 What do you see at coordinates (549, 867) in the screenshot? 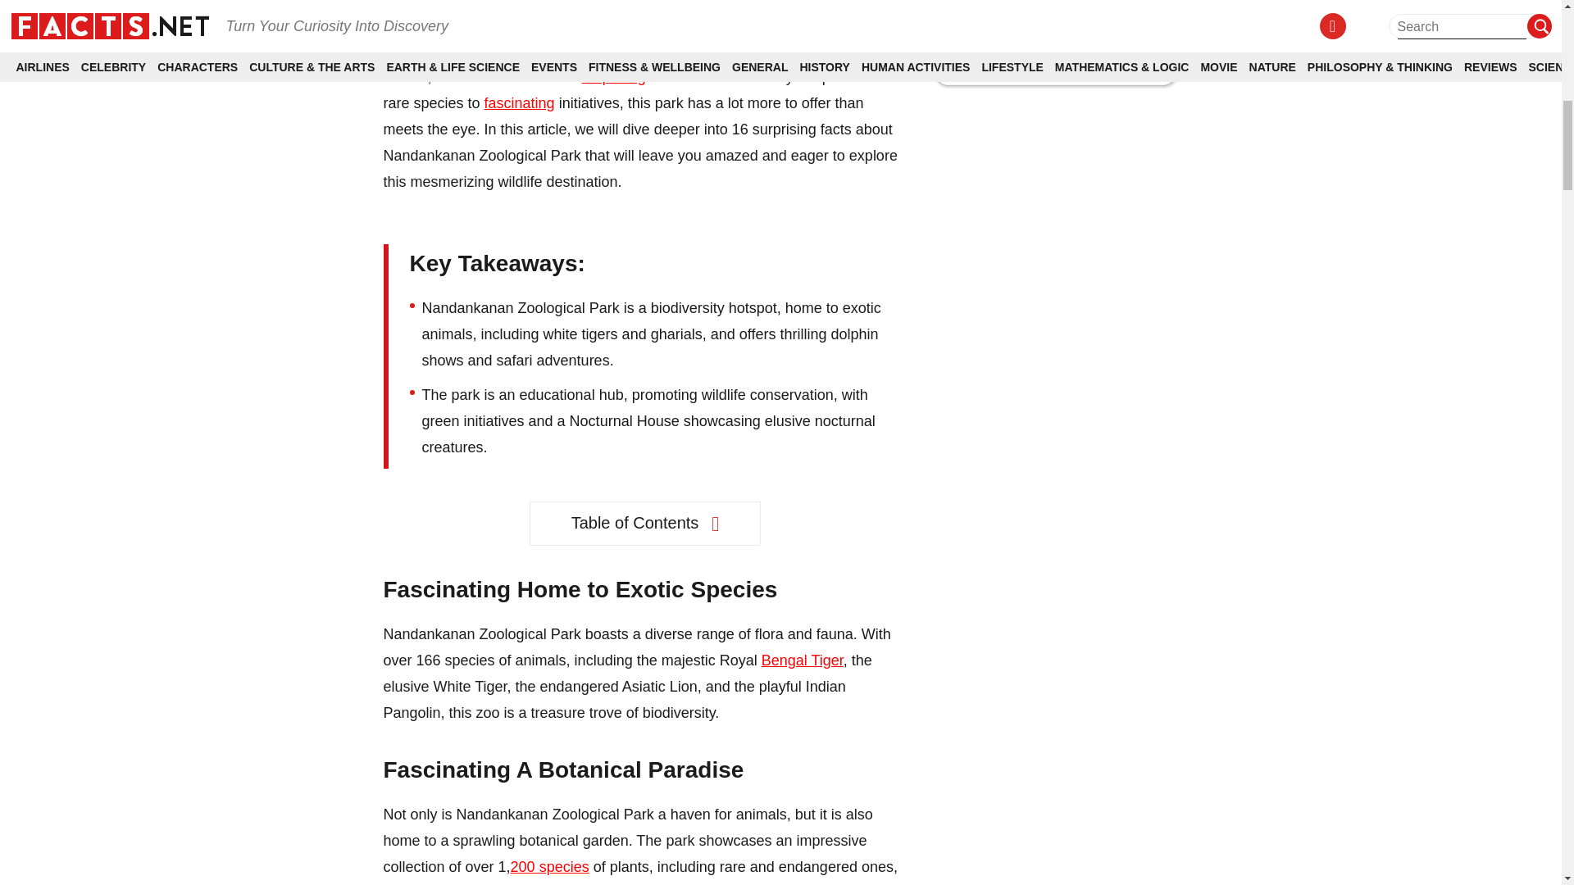
I see `200 species` at bounding box center [549, 867].